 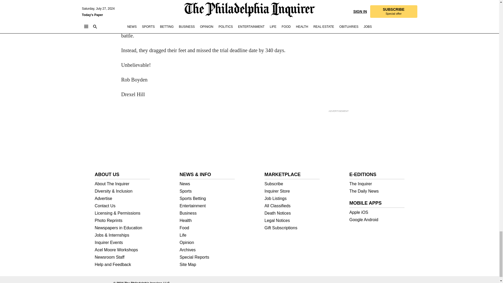 What do you see at coordinates (122, 220) in the screenshot?
I see `Photo Reprints` at bounding box center [122, 220].